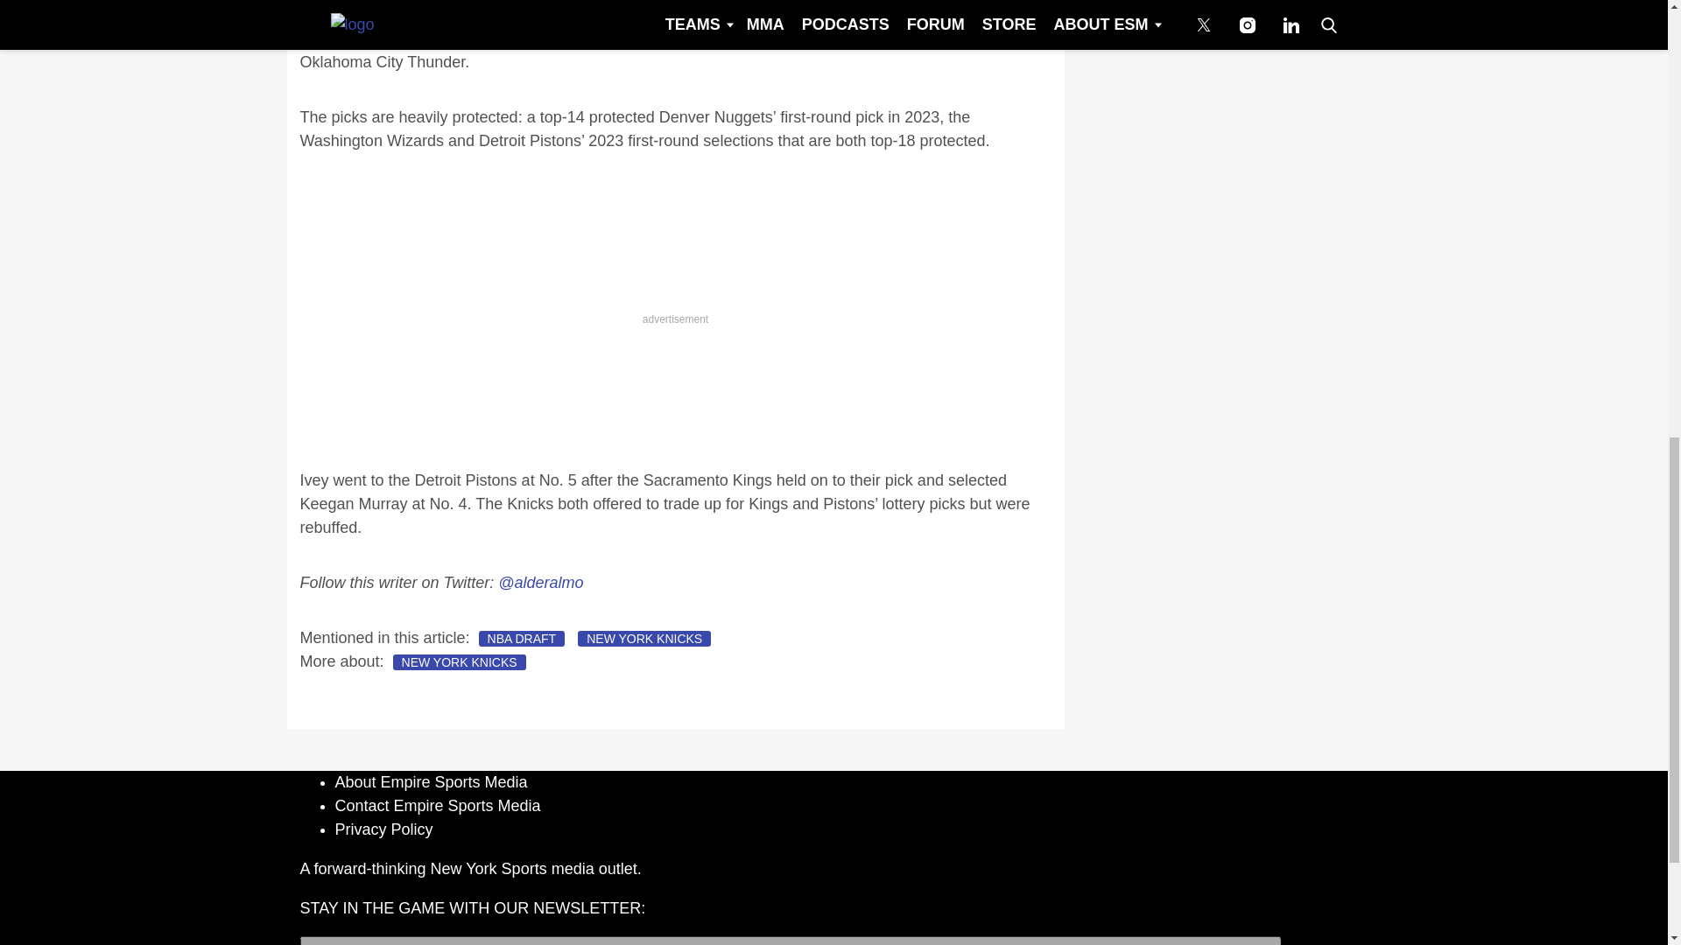 This screenshot has width=1681, height=945. I want to click on Contact Empire Sports Media, so click(437, 805).